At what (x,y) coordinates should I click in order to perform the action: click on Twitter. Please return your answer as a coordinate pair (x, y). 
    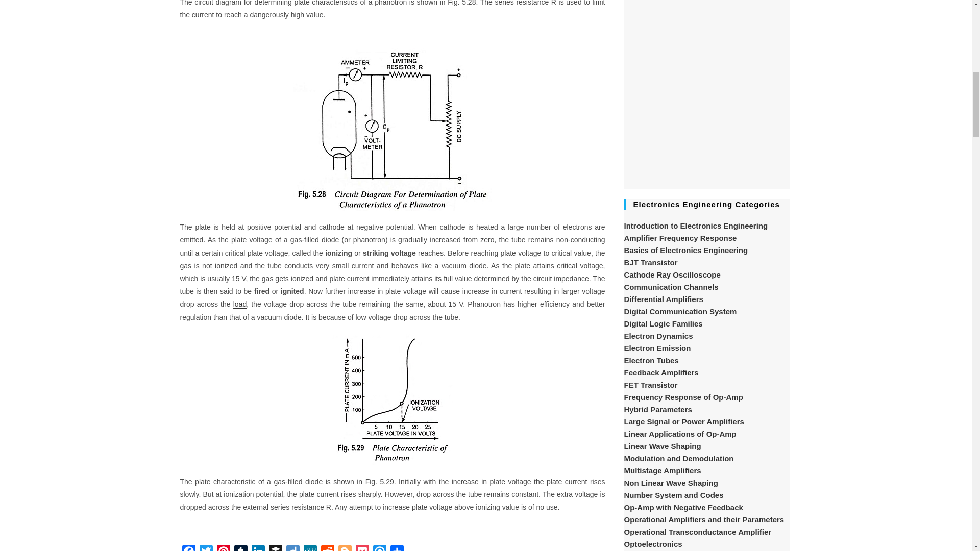
    Looking at the image, I should click on (205, 548).